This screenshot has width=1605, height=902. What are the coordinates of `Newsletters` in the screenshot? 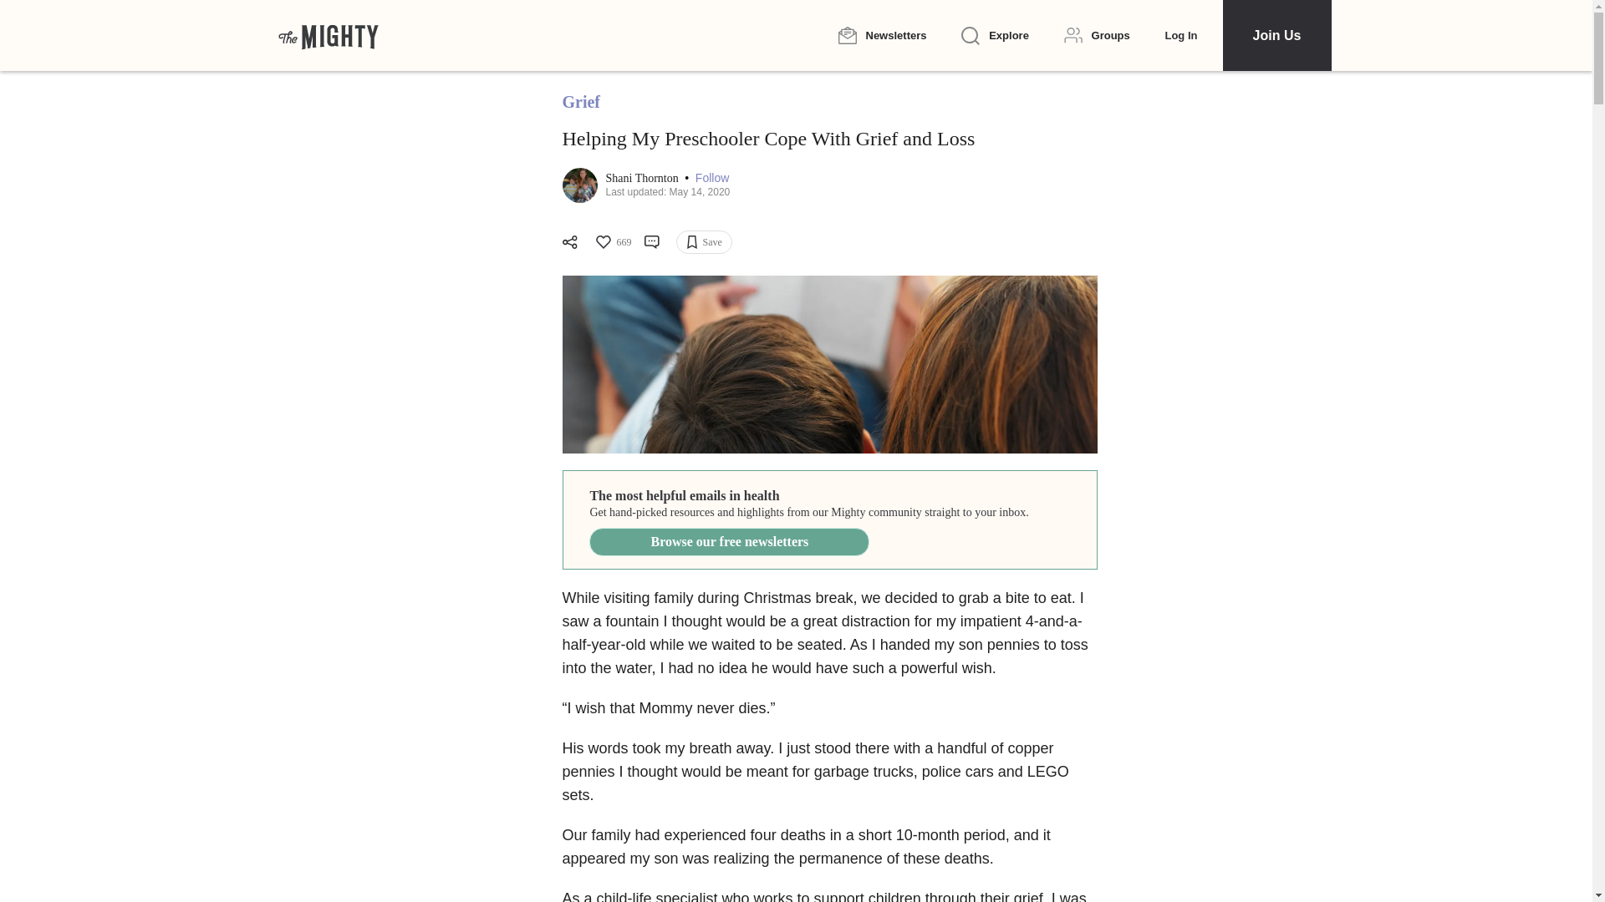 It's located at (881, 35).